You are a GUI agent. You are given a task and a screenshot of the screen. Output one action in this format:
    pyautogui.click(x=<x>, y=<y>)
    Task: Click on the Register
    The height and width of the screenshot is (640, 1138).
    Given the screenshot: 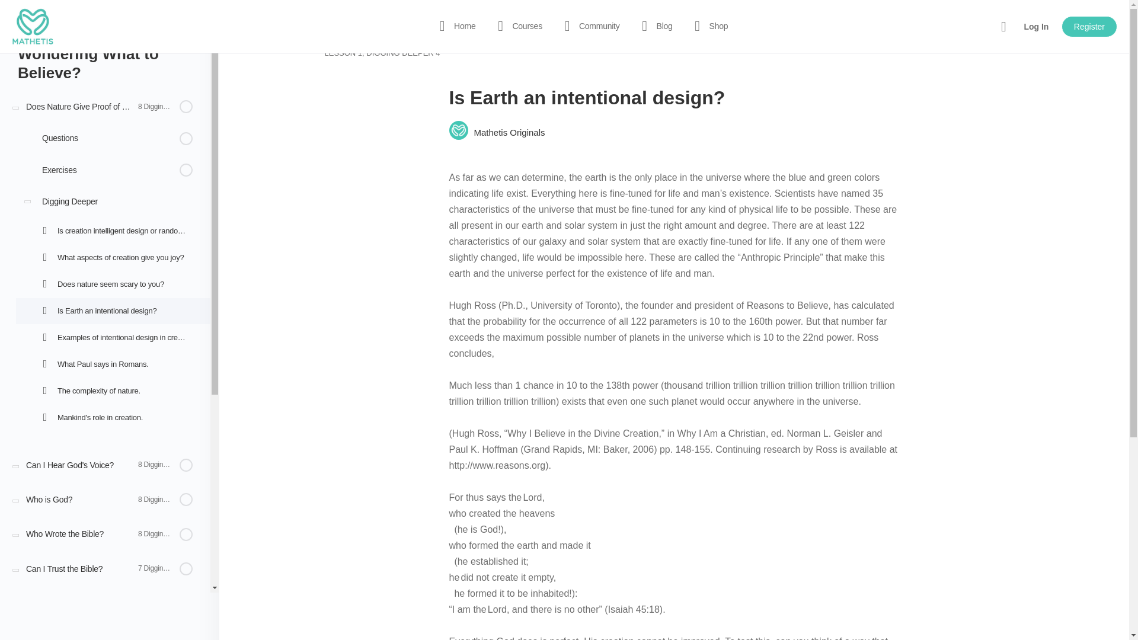 What is the action you would take?
    pyautogui.click(x=1089, y=26)
    